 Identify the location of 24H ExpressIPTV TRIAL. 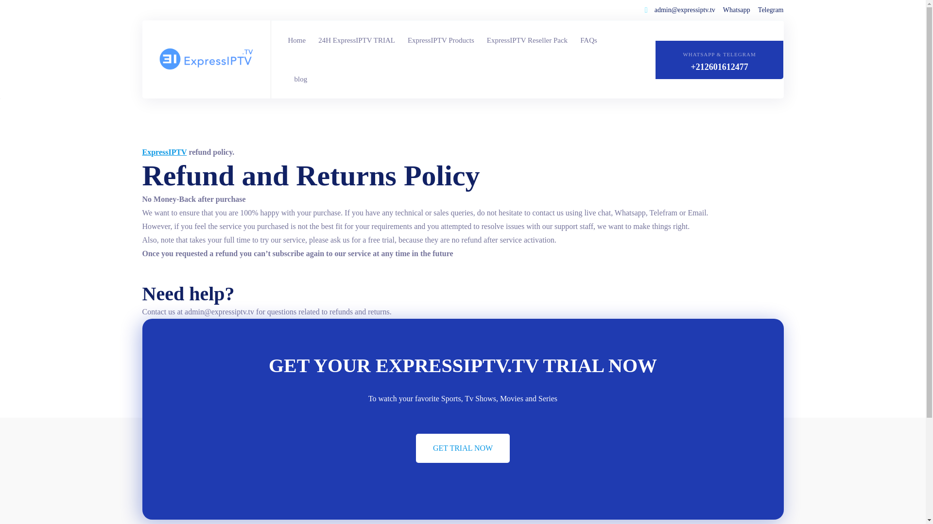
(356, 40).